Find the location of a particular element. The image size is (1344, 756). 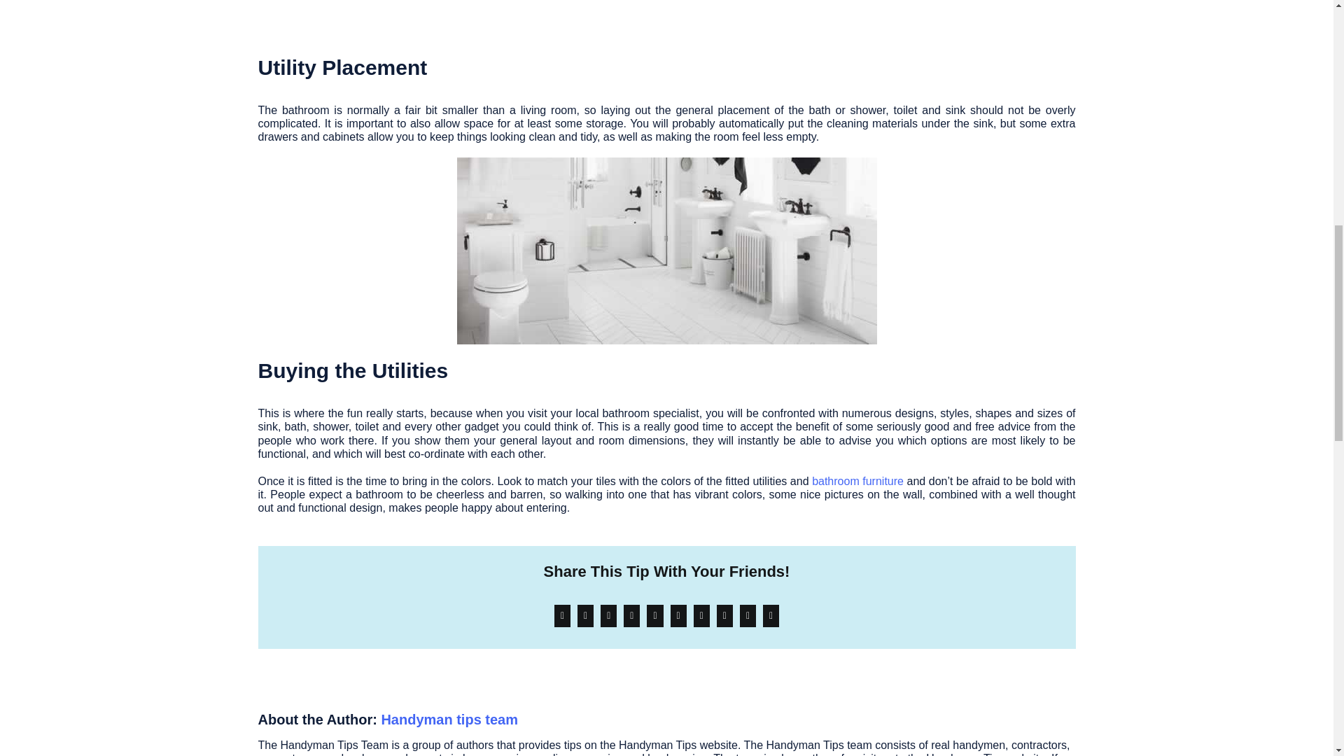

bathroom furniture is located at coordinates (857, 481).